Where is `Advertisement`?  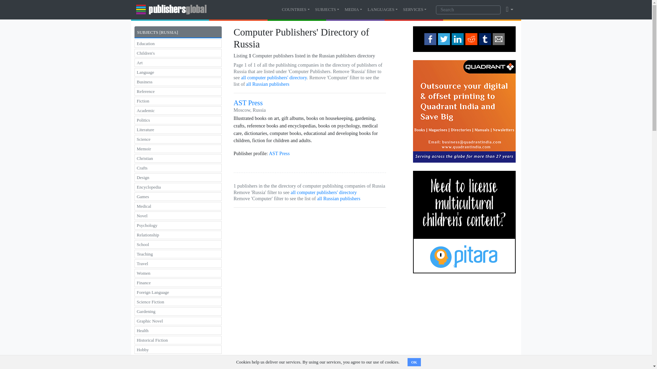
Advertisement is located at coordinates (464, 325).